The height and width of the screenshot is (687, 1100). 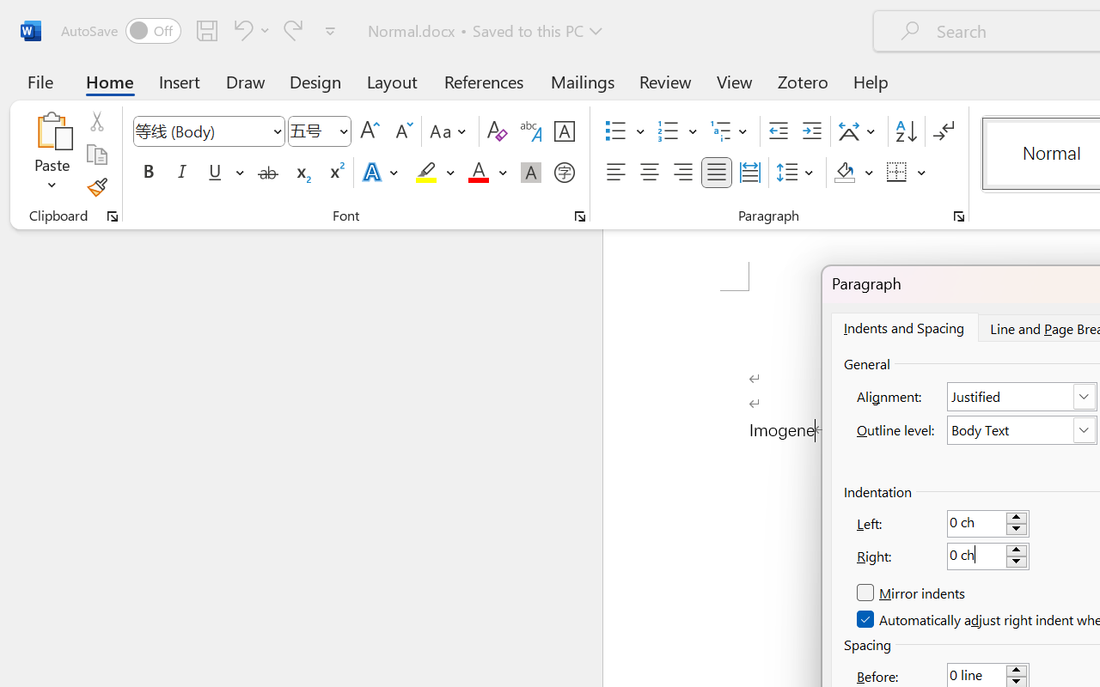 What do you see at coordinates (531, 131) in the screenshot?
I see `Phonetic Guide...` at bounding box center [531, 131].